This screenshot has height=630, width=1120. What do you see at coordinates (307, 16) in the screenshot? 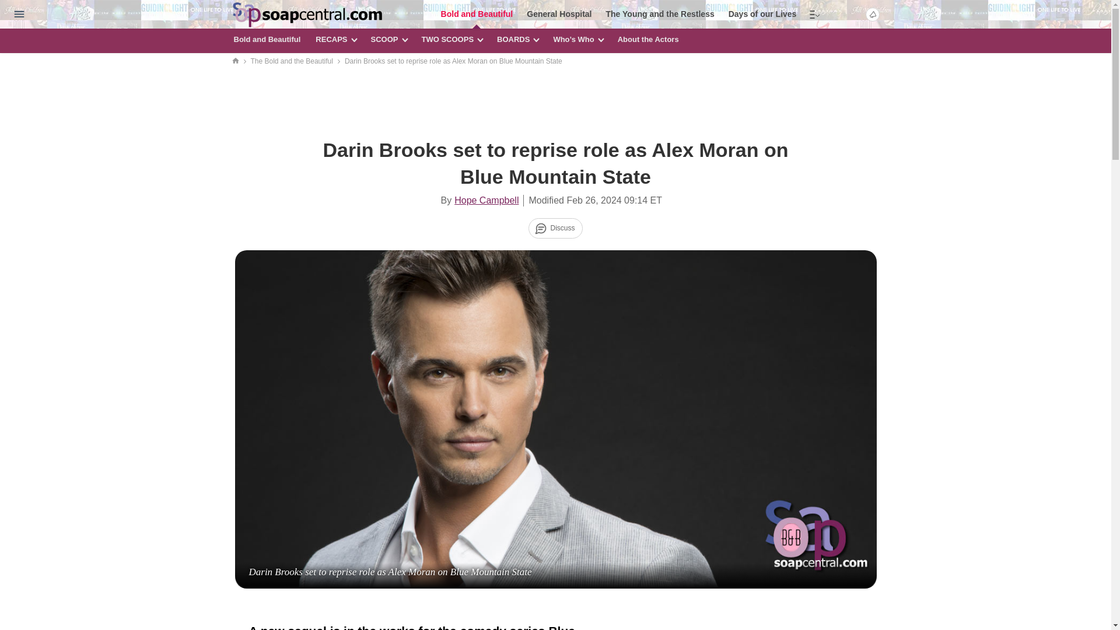
I see `Soap news` at bounding box center [307, 16].